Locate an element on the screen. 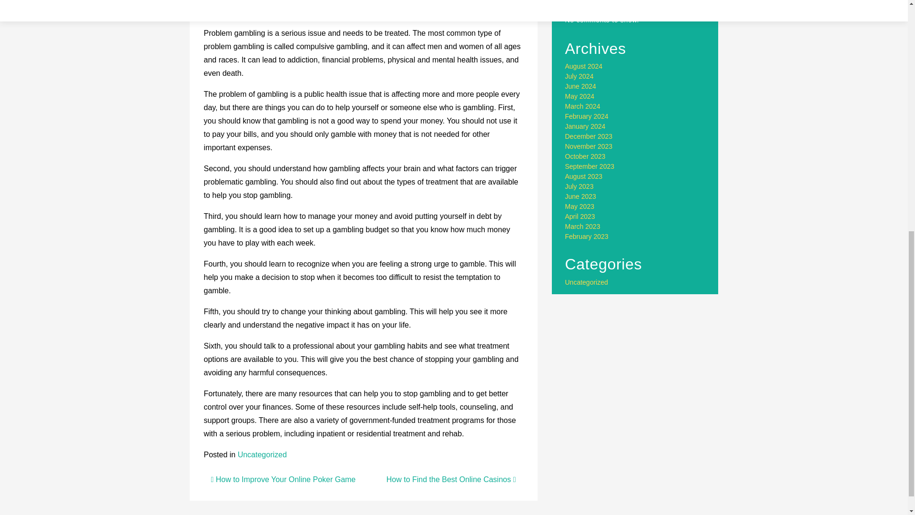 The height and width of the screenshot is (515, 915).  How to Improve Your Online Poker Game is located at coordinates (283, 479).